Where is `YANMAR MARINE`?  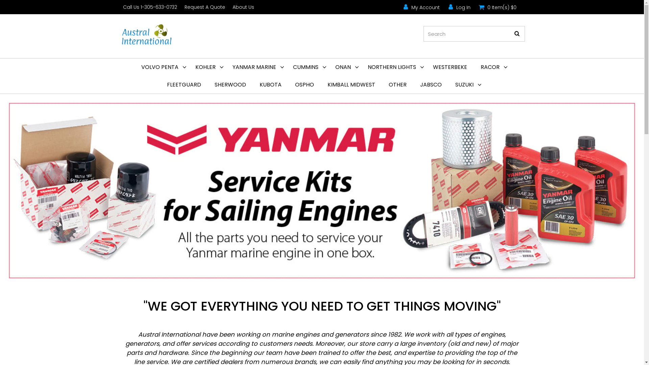 YANMAR MARINE is located at coordinates (256, 67).